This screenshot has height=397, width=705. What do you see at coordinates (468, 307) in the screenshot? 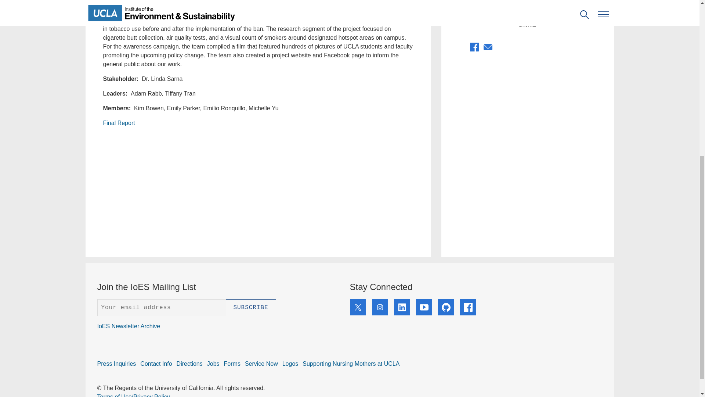
I see `Tweet this article` at bounding box center [468, 307].